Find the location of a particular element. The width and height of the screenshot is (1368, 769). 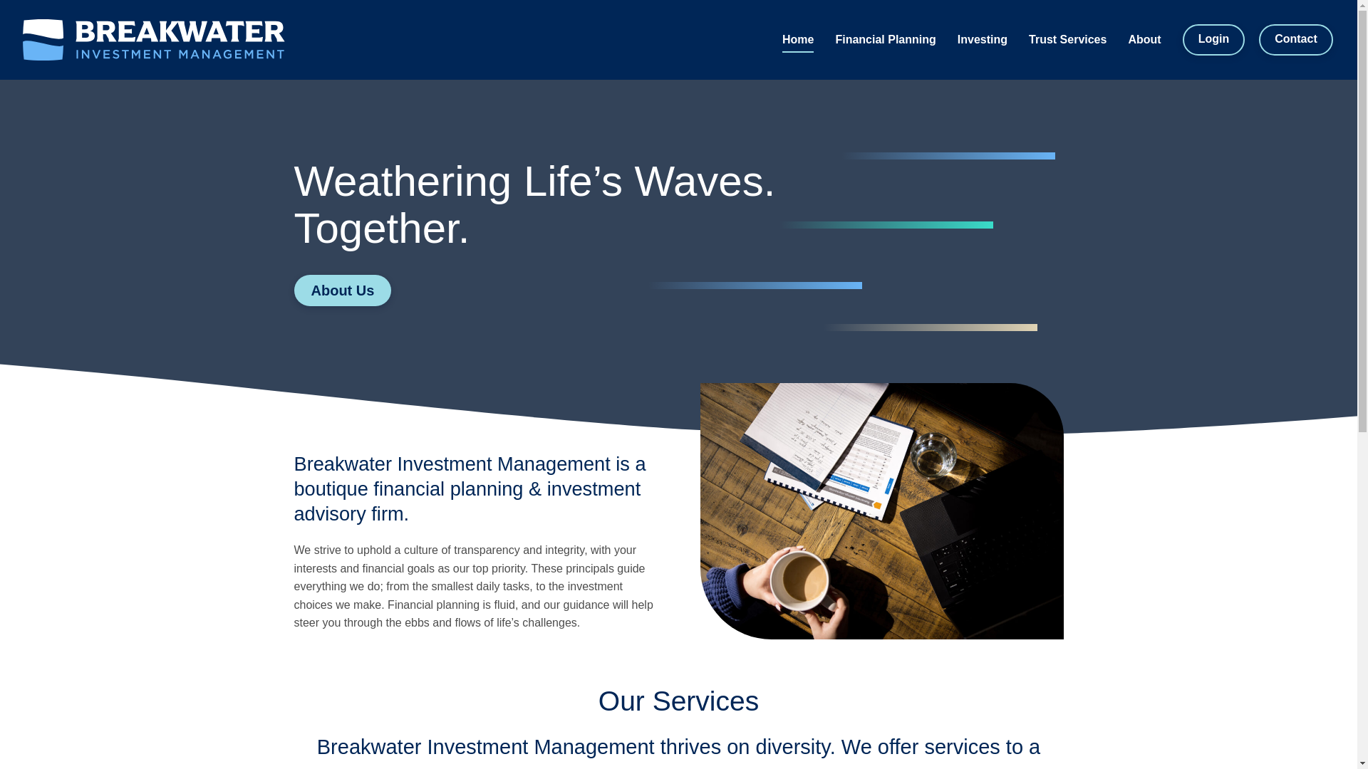

About is located at coordinates (1144, 40).